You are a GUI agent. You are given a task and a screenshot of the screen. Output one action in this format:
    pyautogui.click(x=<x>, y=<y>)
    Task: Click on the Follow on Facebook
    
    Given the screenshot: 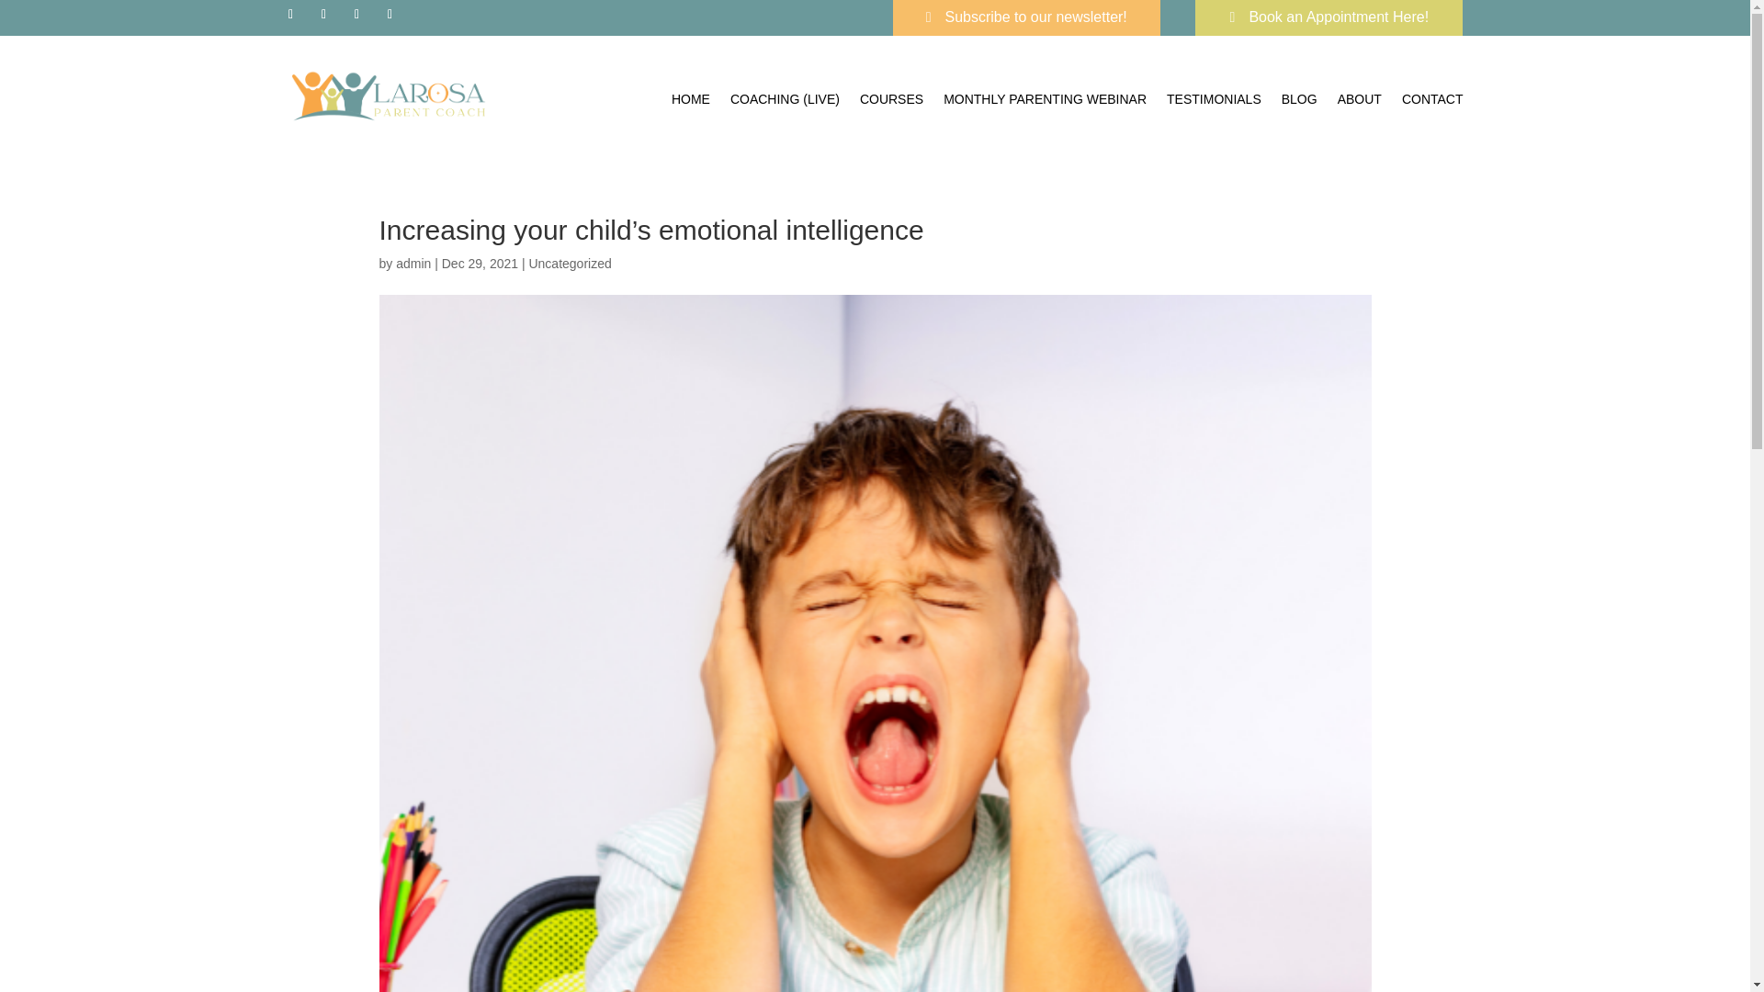 What is the action you would take?
    pyautogui.click(x=290, y=15)
    